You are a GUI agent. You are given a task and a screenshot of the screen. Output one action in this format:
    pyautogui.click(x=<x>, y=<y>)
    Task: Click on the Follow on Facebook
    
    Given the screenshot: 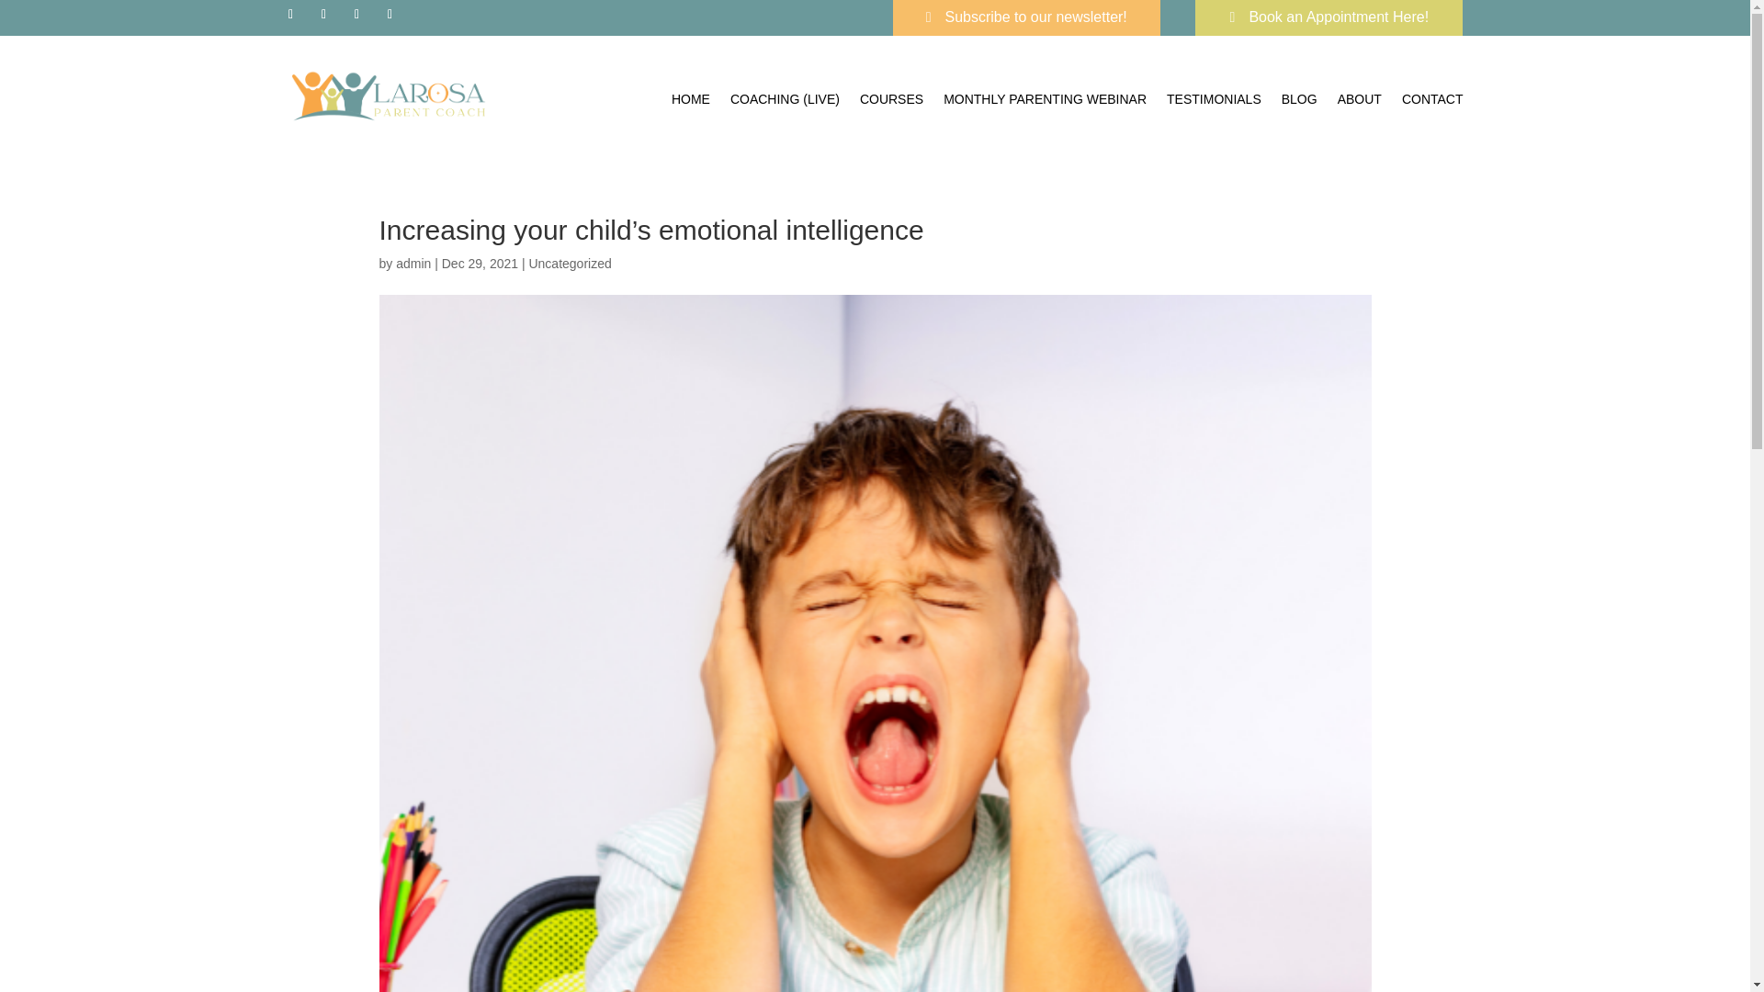 What is the action you would take?
    pyautogui.click(x=290, y=15)
    